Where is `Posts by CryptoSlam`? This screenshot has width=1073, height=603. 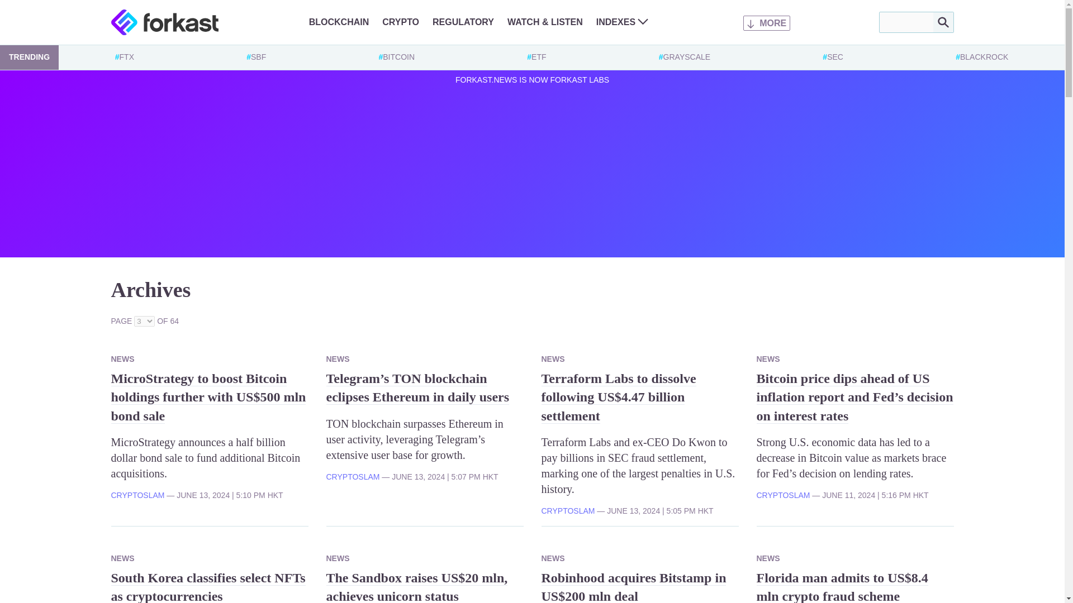
Posts by CryptoSlam is located at coordinates (783, 495).